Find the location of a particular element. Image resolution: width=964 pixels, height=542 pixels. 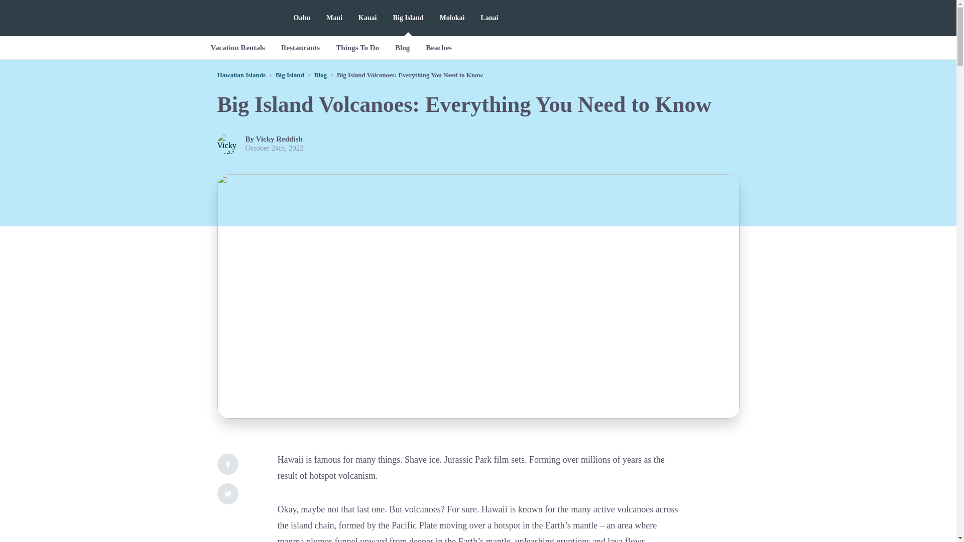

Hawaiian Islands is located at coordinates (241, 74).